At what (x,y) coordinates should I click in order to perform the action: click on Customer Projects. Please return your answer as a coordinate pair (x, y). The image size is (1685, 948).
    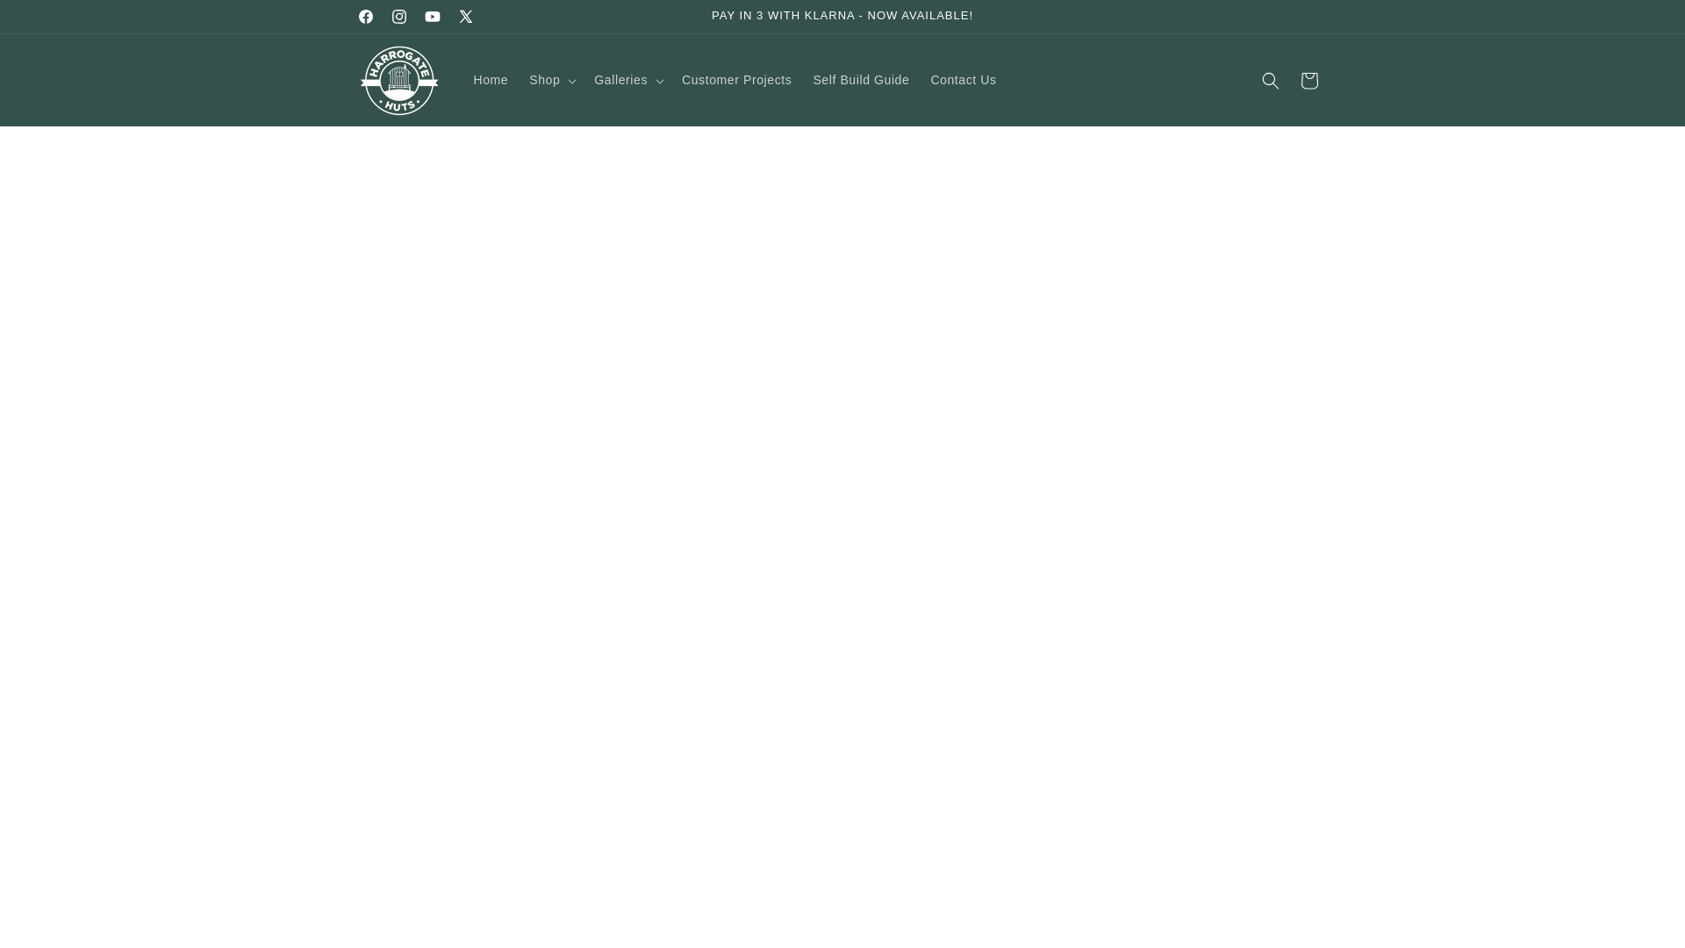
    Looking at the image, I should click on (735, 80).